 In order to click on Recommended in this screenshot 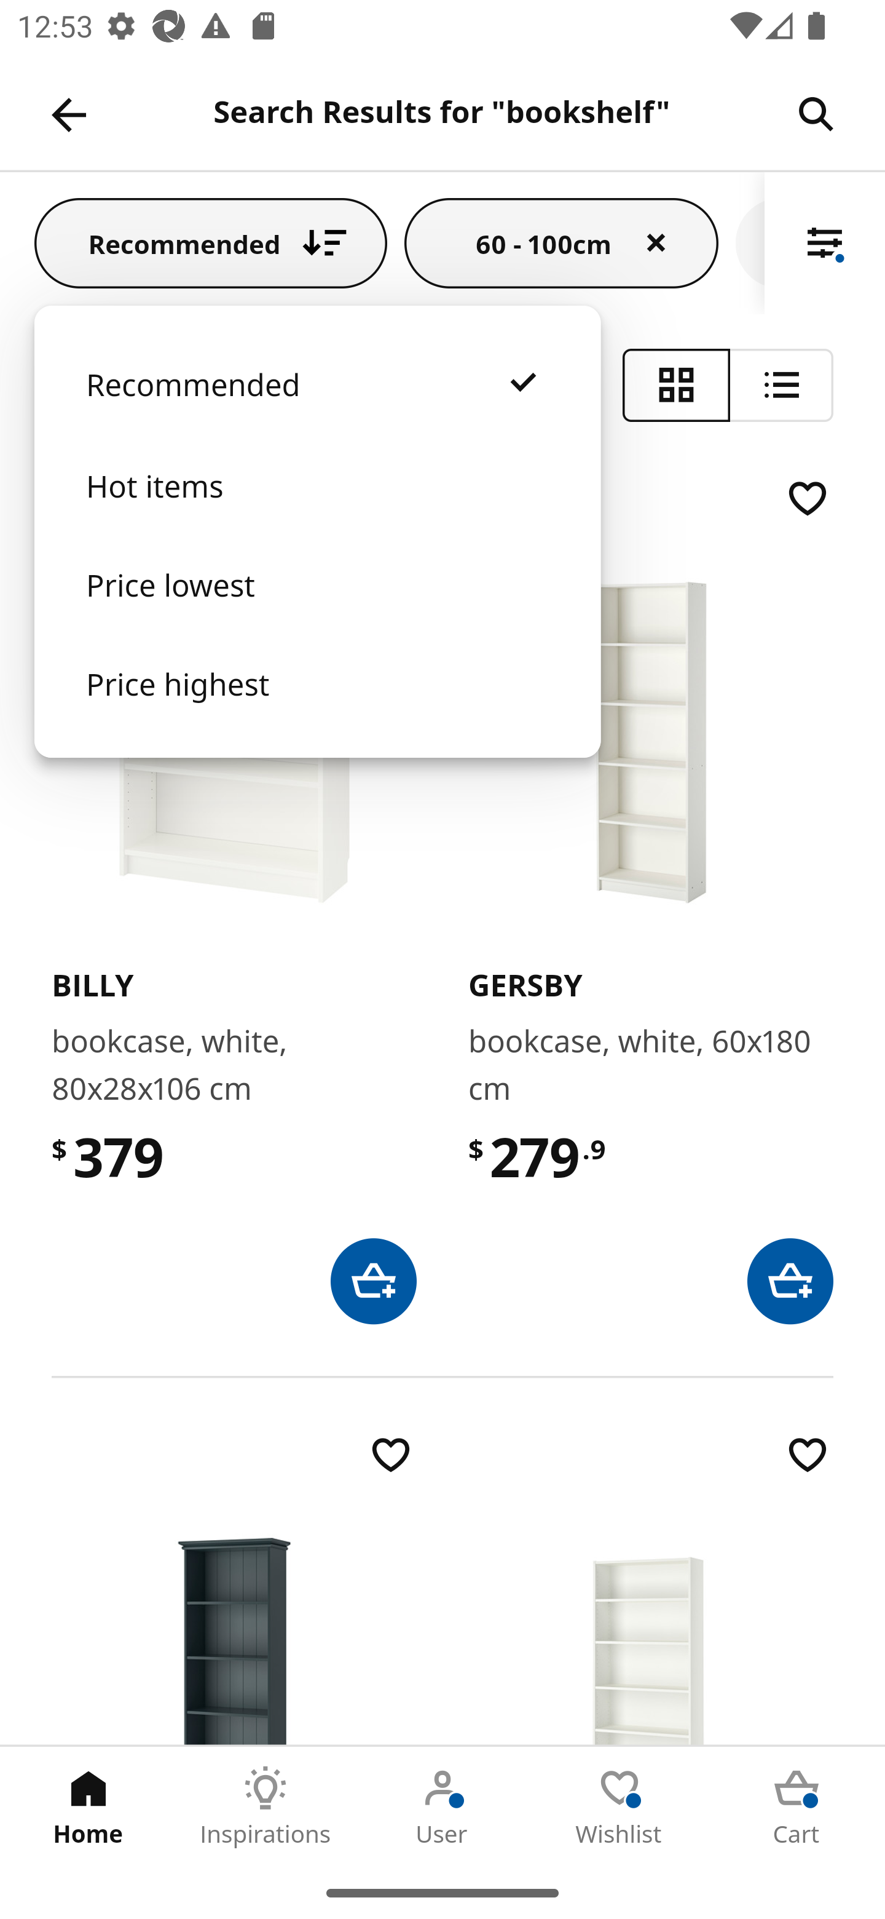, I will do `click(317, 408)`.